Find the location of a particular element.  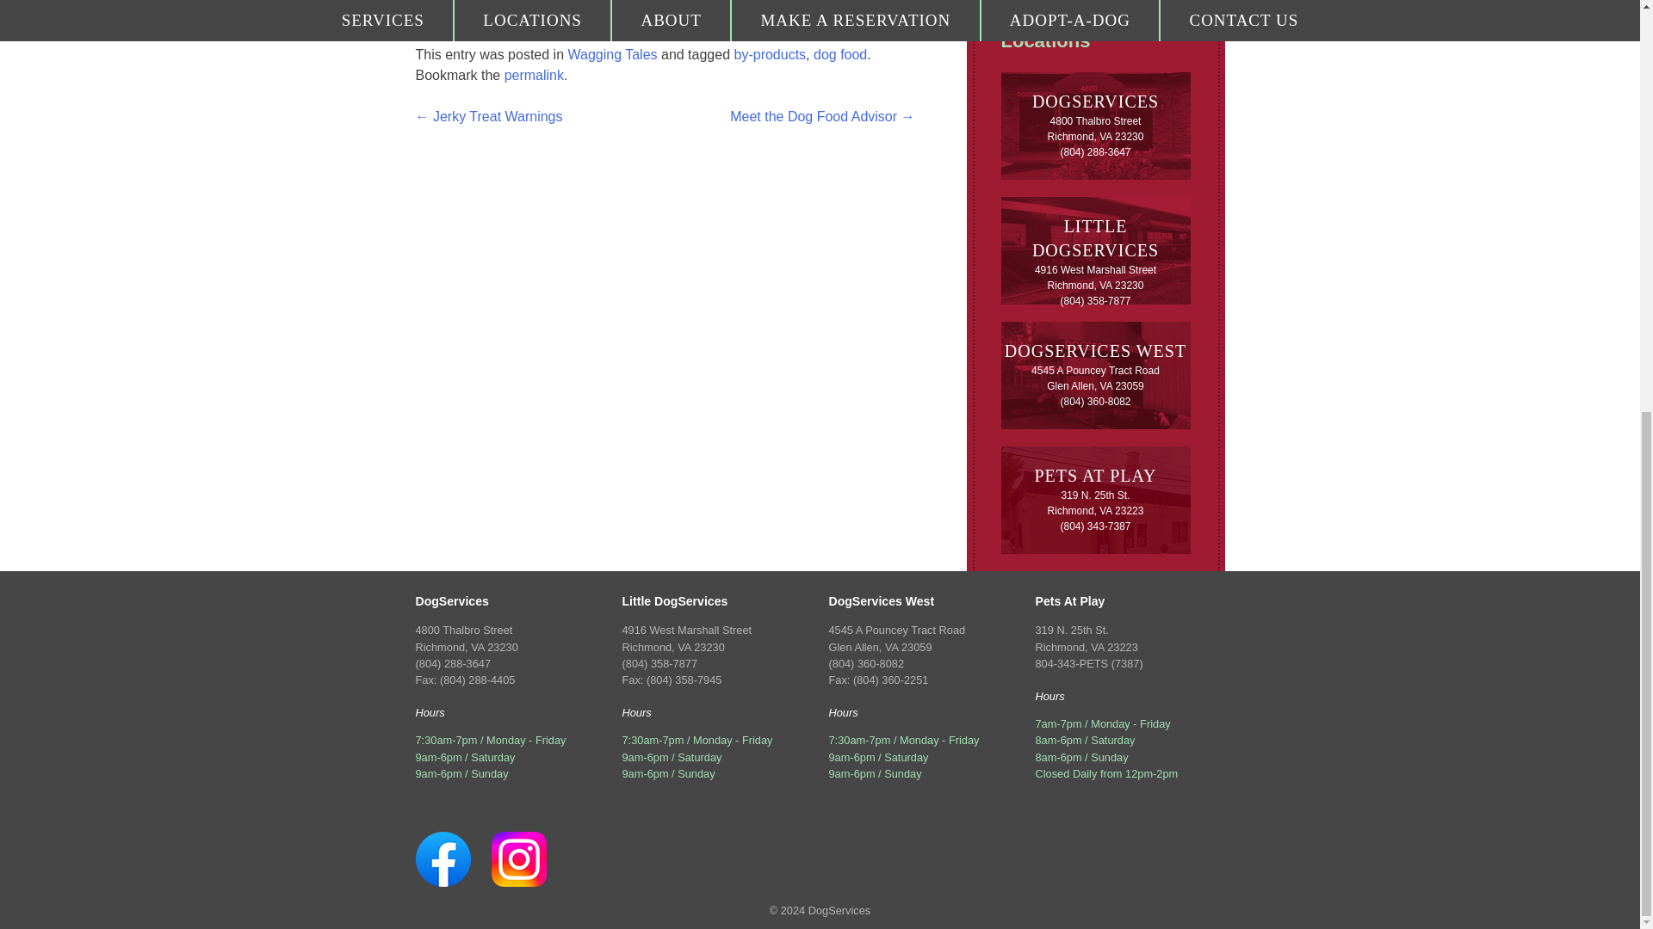

dog food is located at coordinates (839, 55).